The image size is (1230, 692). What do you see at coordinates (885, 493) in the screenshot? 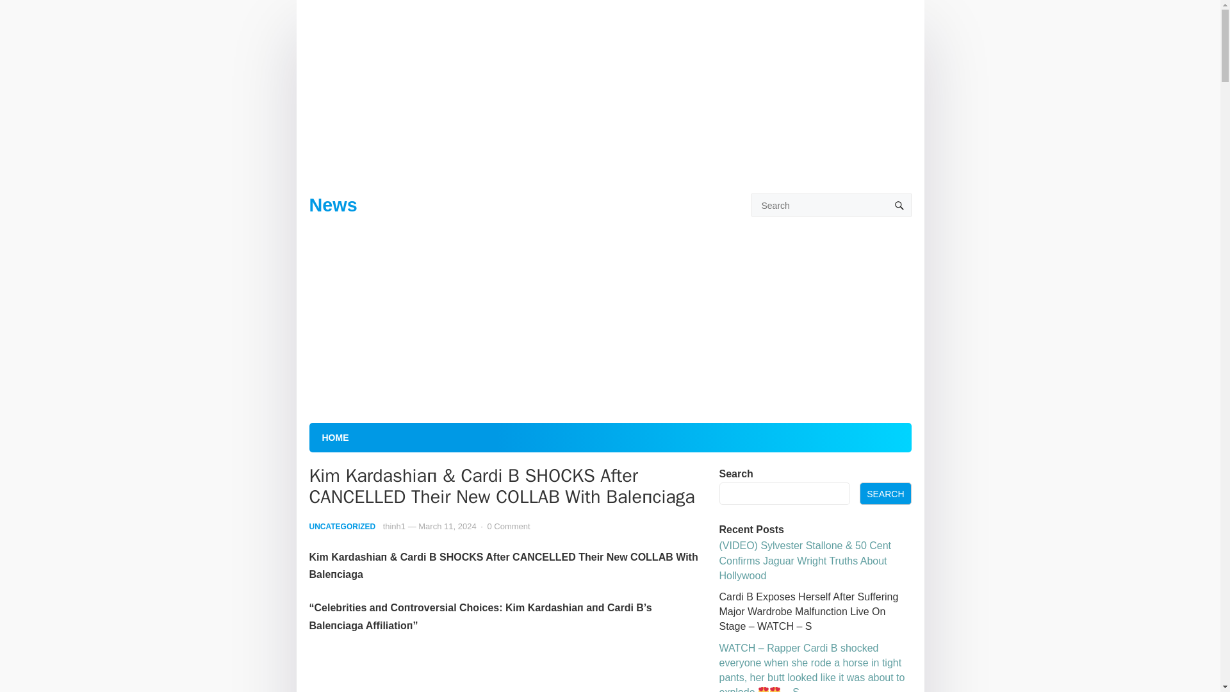
I see `SEARCH` at bounding box center [885, 493].